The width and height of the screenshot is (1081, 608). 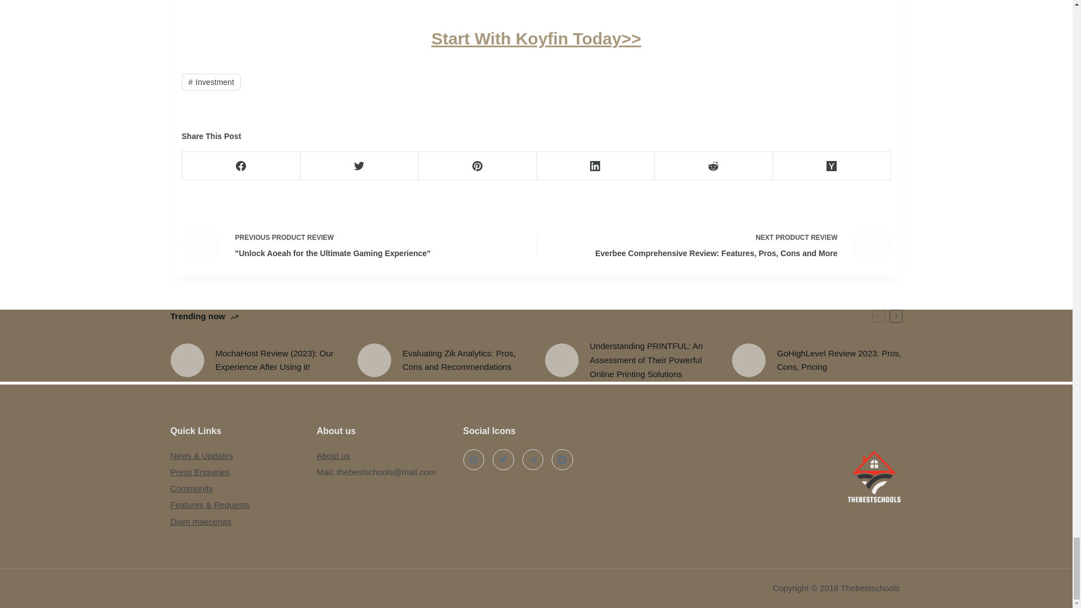 I want to click on Diam maecenas, so click(x=200, y=521).